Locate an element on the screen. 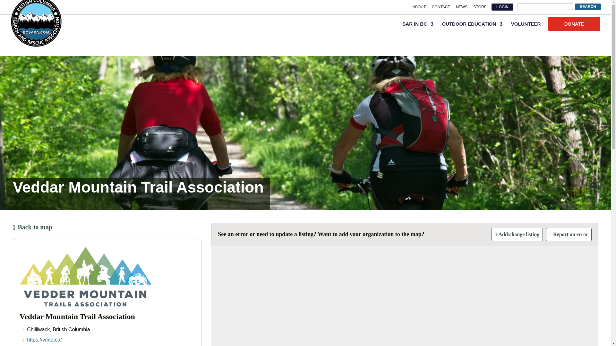  LOGIN is located at coordinates (502, 7).